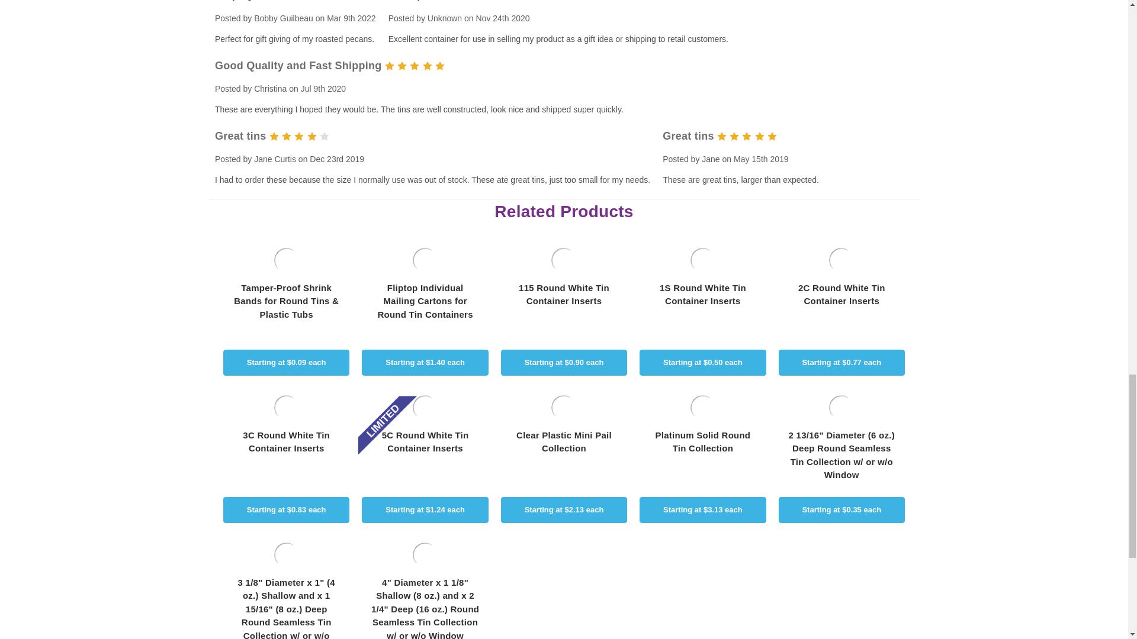  Describe the element at coordinates (564, 407) in the screenshot. I see `Clear Plastic Mini Pail Red` at that location.